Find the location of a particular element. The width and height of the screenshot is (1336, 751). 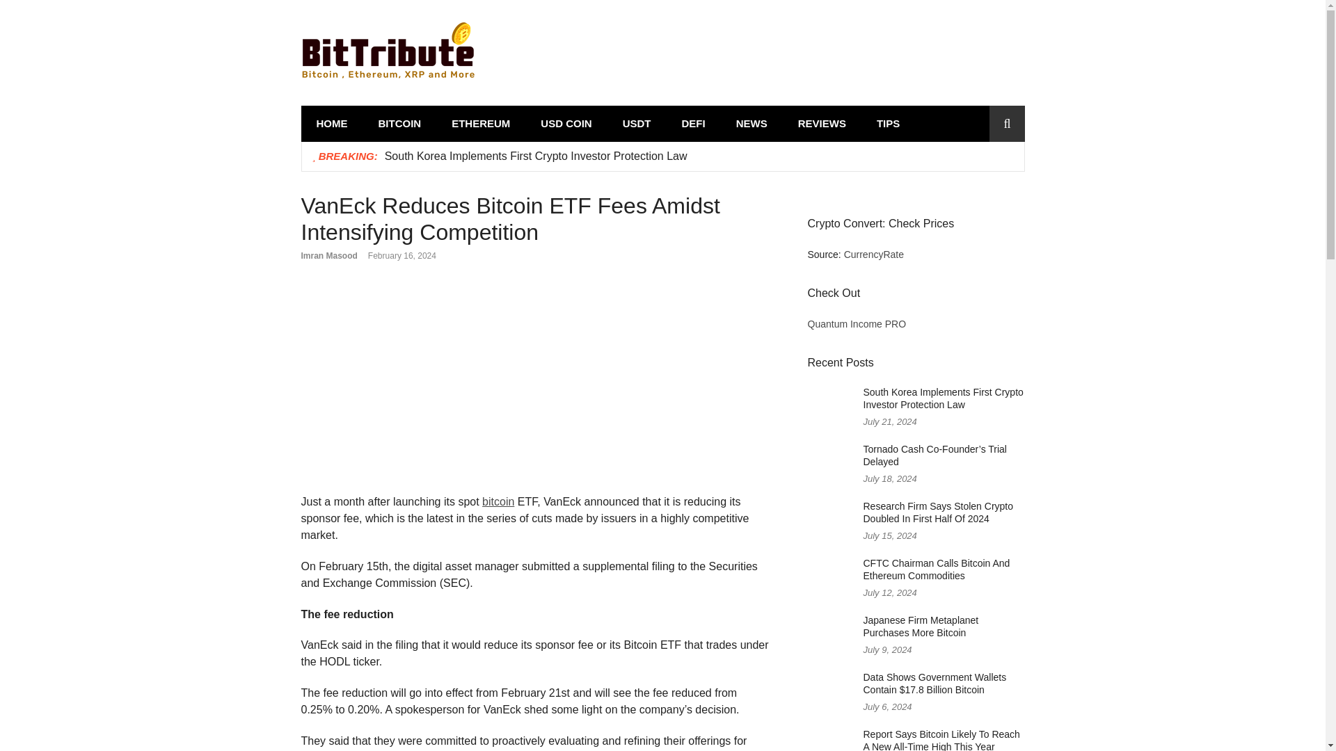

HOME is located at coordinates (331, 124).